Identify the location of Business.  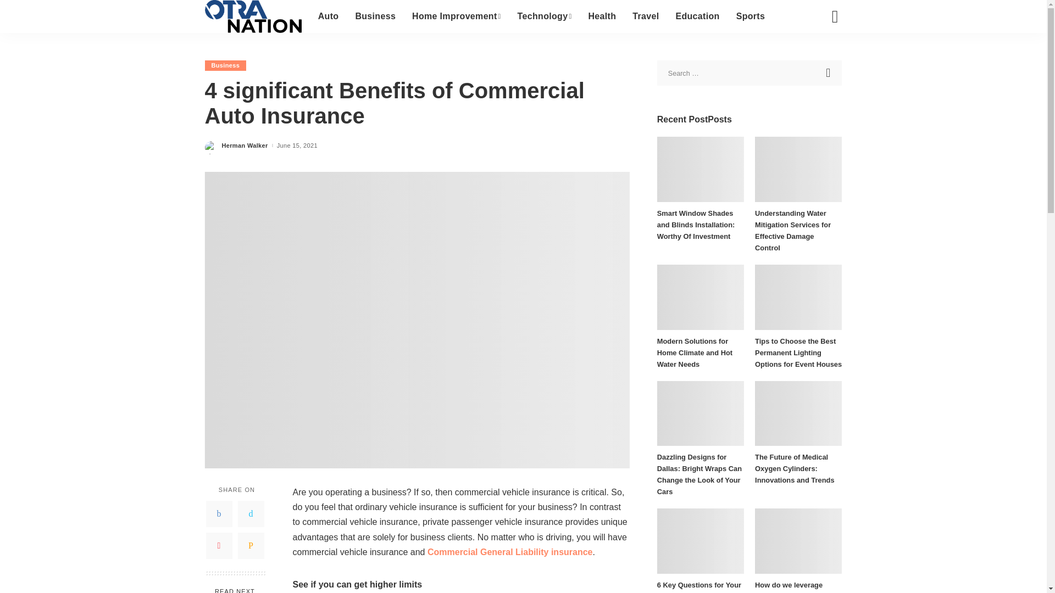
(375, 16).